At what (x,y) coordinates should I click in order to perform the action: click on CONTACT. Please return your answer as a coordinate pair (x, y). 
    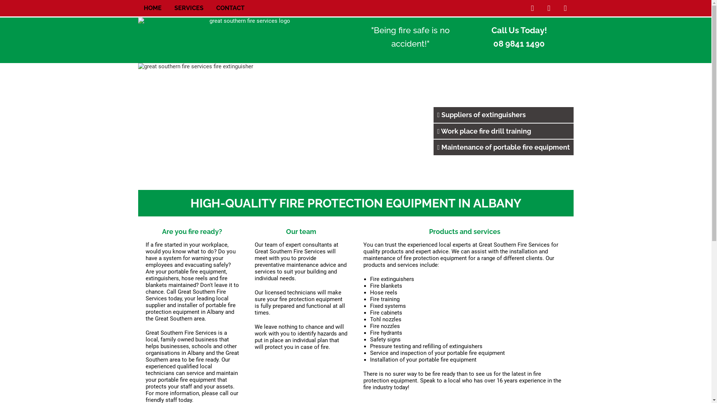
    Looking at the image, I should click on (230, 8).